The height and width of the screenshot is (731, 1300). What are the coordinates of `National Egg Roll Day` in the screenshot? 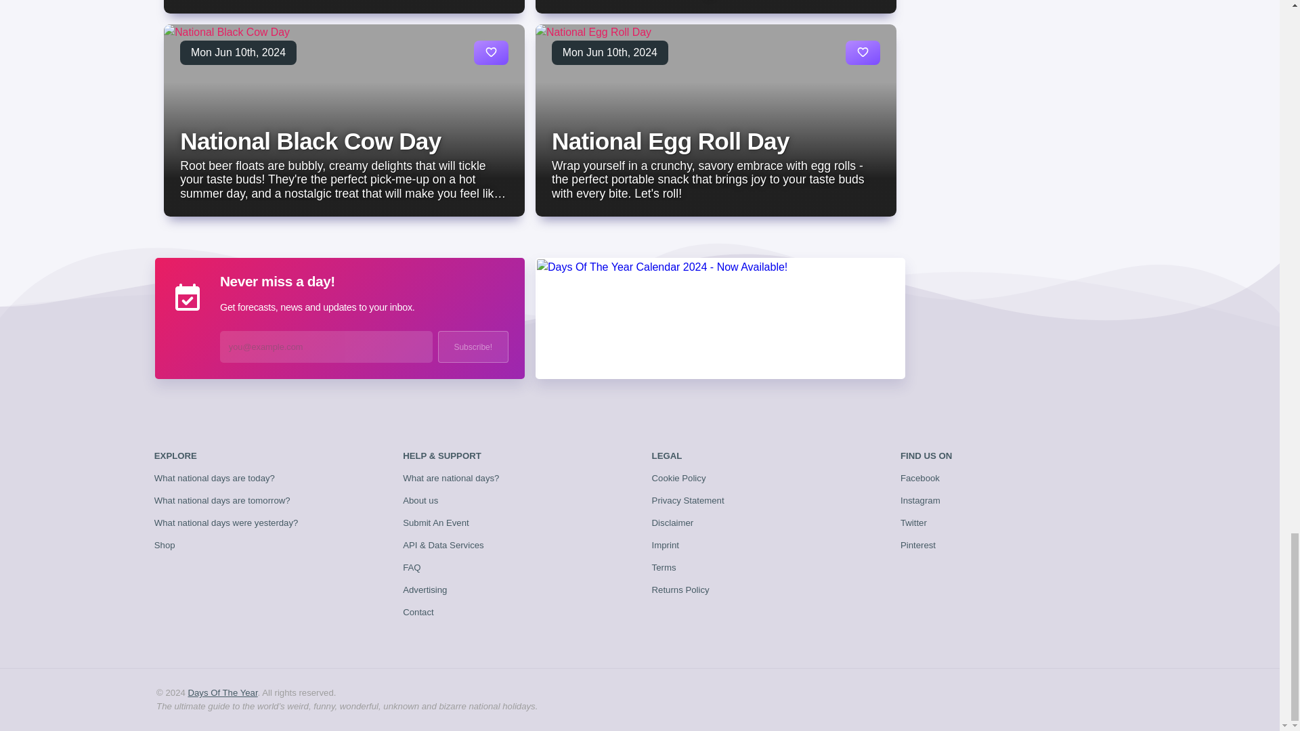 It's located at (670, 141).